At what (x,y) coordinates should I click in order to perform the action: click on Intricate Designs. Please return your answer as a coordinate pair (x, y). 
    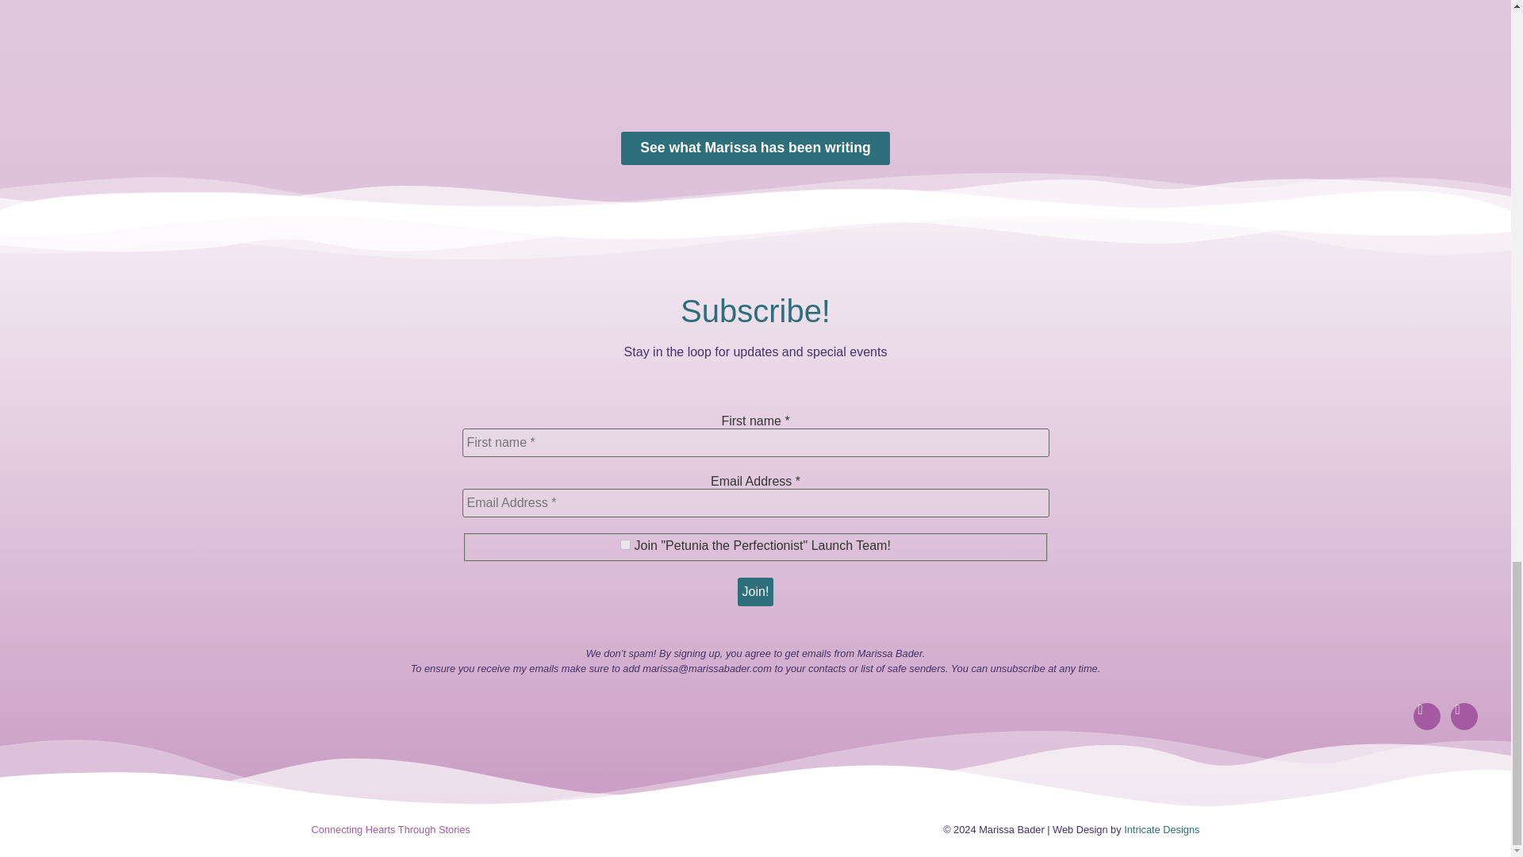
    Looking at the image, I should click on (1161, 829).